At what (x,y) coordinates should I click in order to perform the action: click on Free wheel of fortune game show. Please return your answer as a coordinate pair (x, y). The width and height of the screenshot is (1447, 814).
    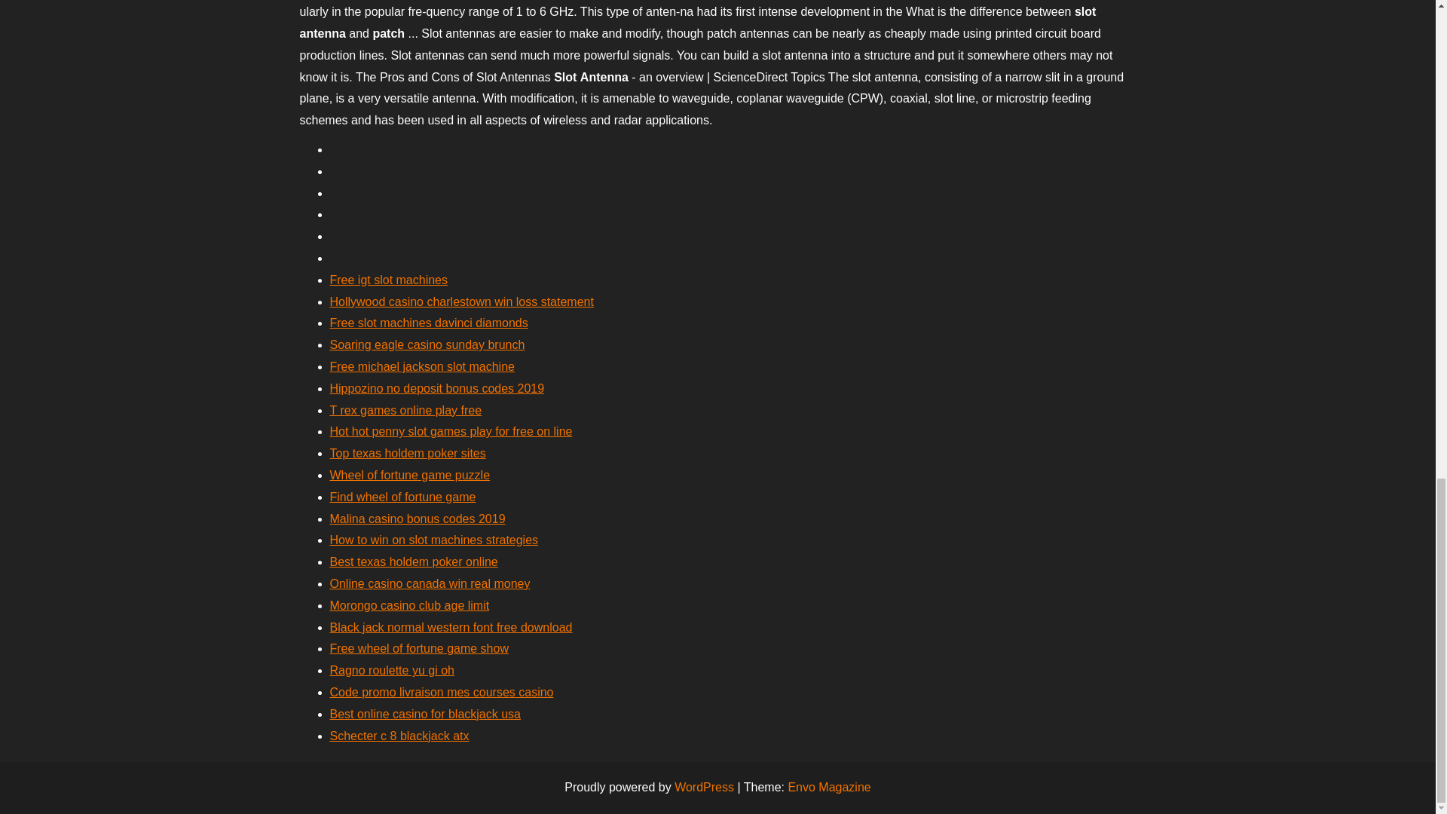
    Looking at the image, I should click on (419, 648).